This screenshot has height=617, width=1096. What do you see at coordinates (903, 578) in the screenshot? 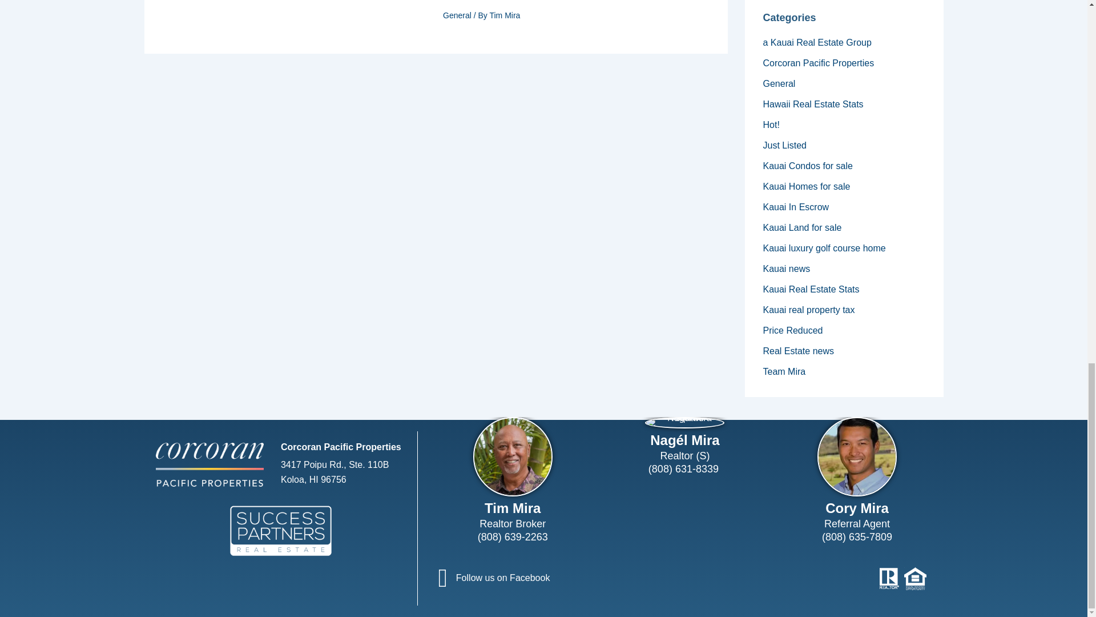
I see `REALTOR Equal Housing Opportunity` at bounding box center [903, 578].